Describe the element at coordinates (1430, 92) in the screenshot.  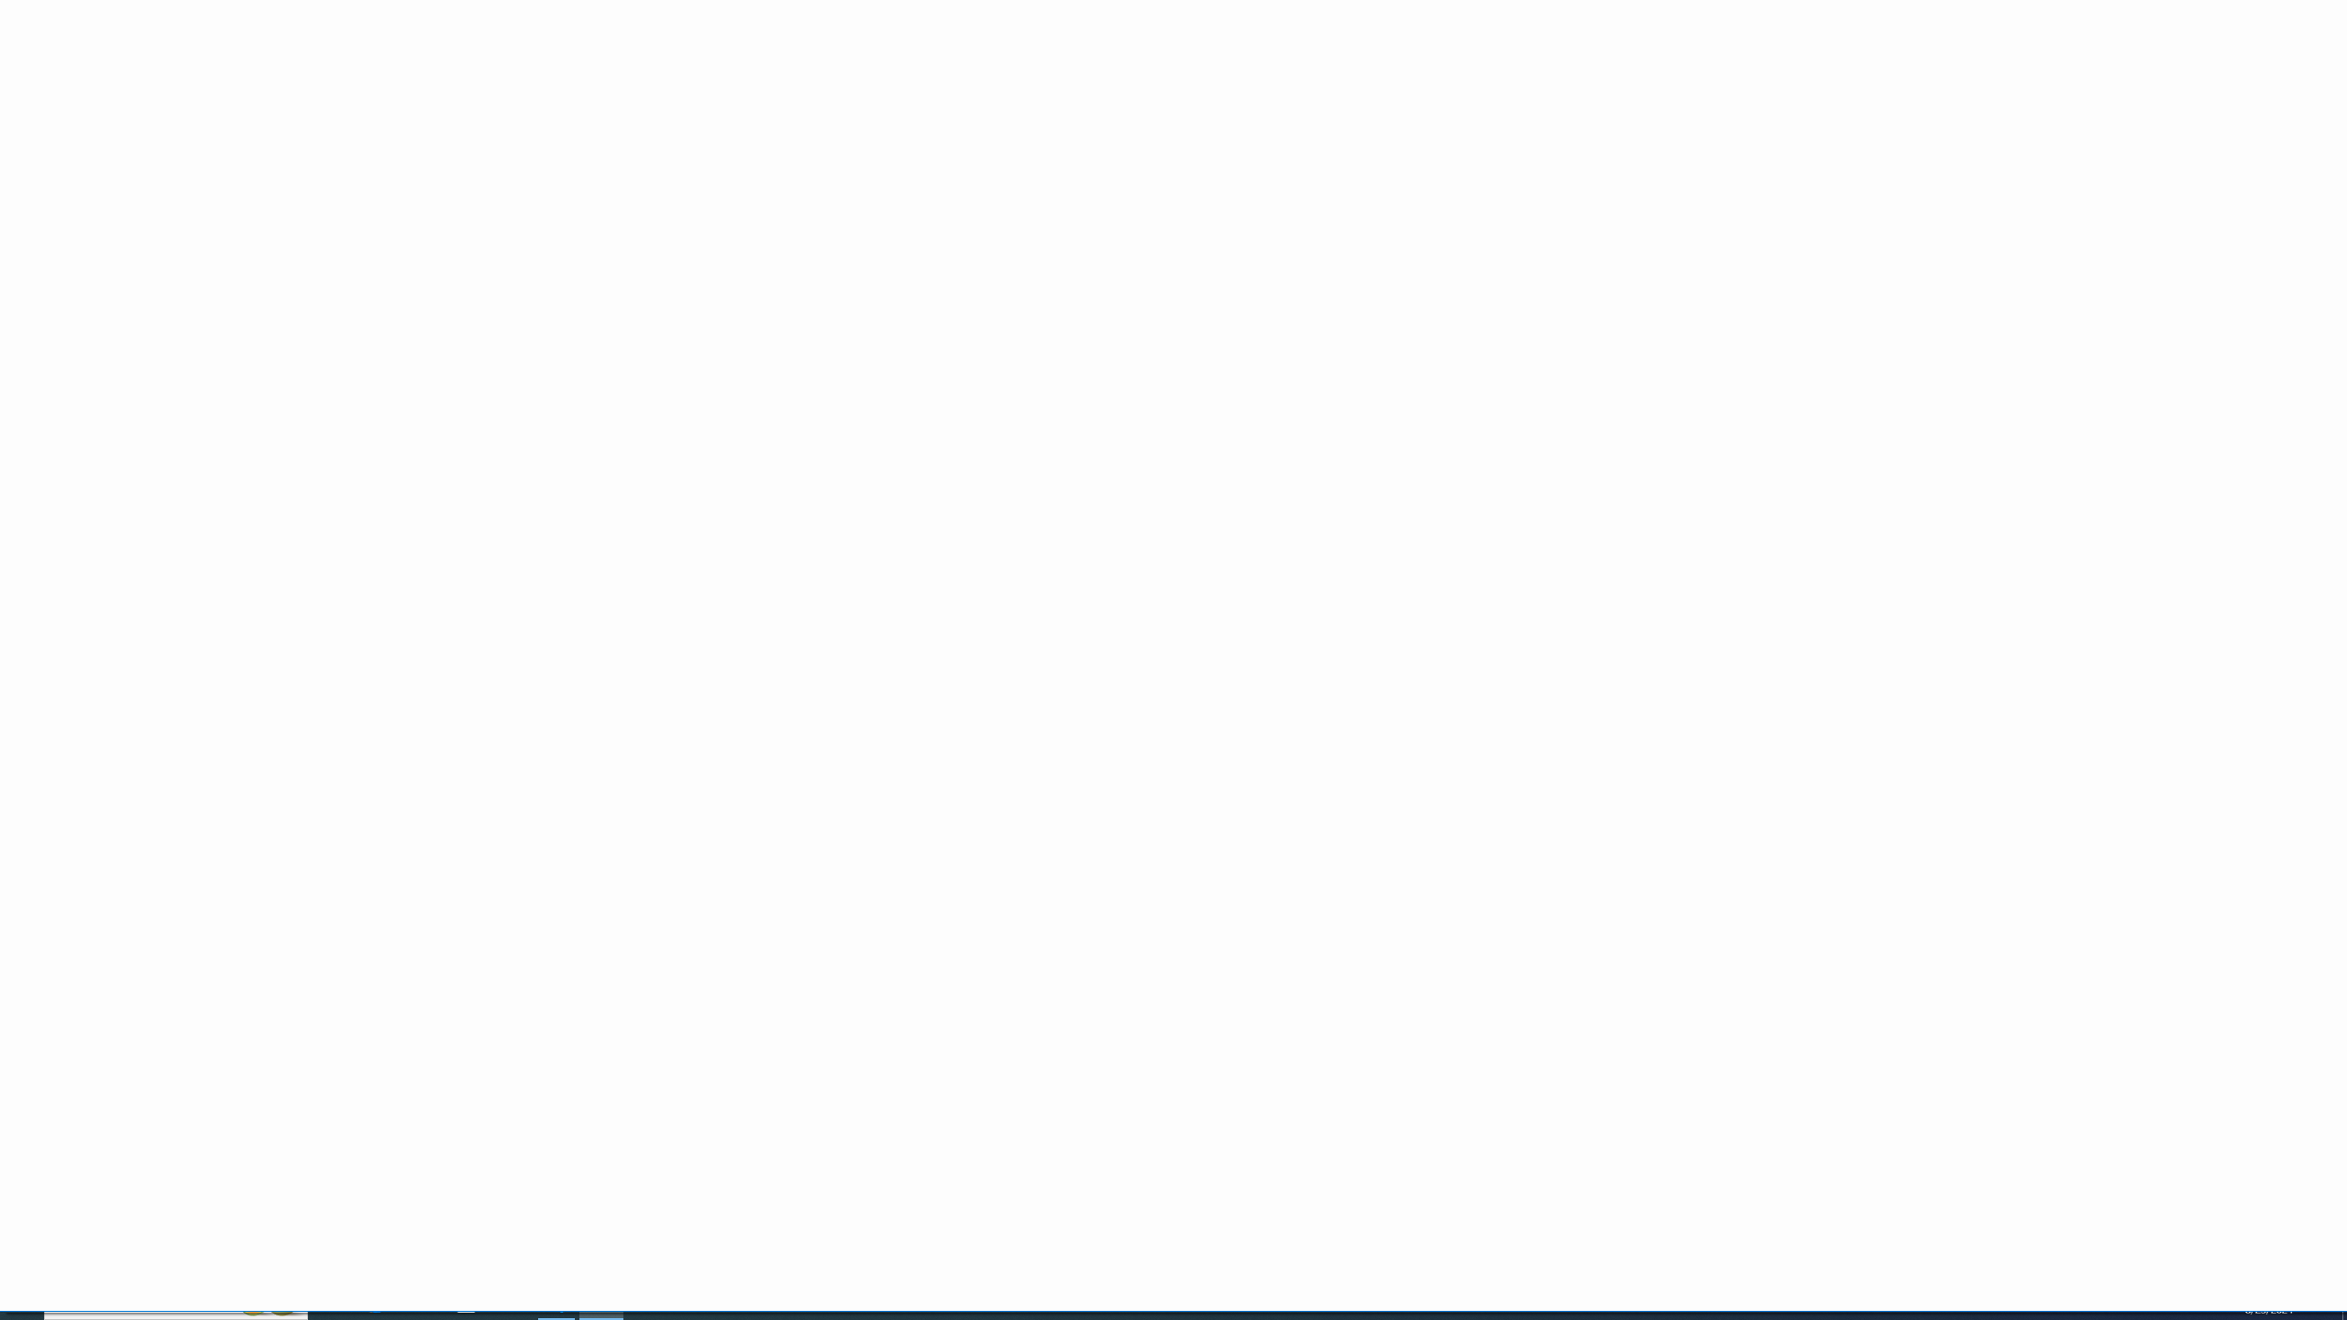
I see `Row Down` at that location.